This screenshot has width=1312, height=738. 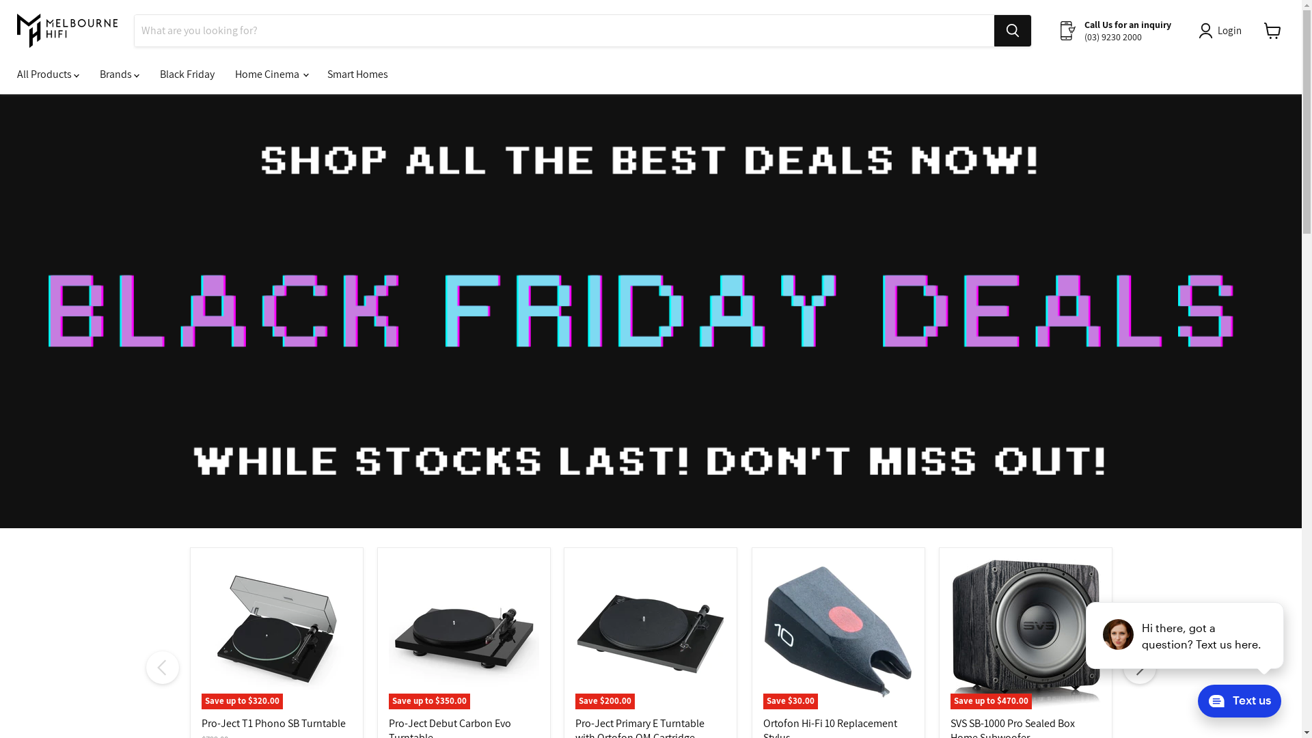 I want to click on Black Friday, so click(x=187, y=74).